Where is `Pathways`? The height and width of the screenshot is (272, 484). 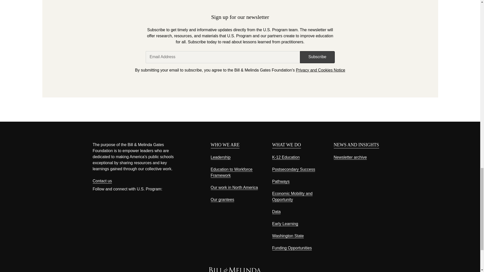
Pathways is located at coordinates (281, 181).